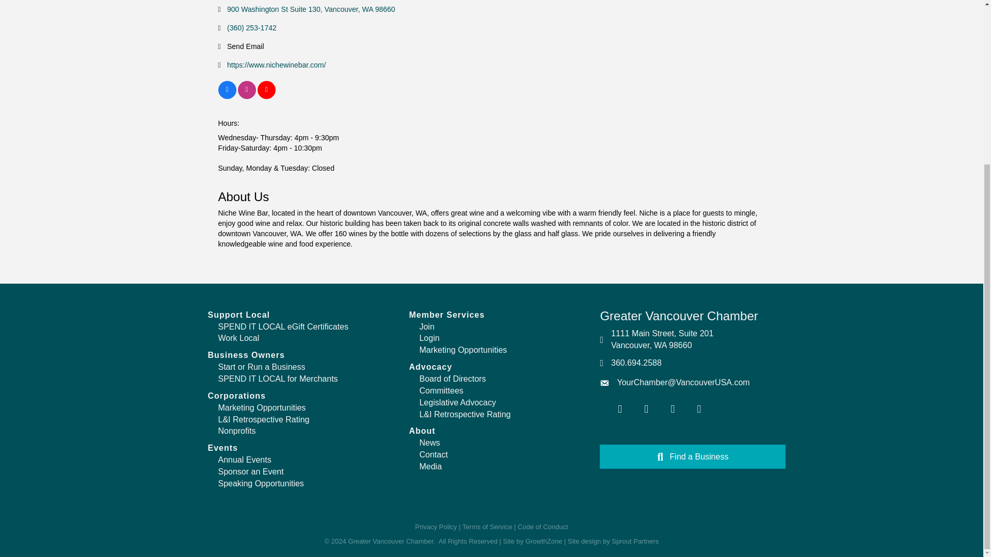 Image resolution: width=991 pixels, height=557 pixels. What do you see at coordinates (266, 96) in the screenshot?
I see `View on YouTube` at bounding box center [266, 96].